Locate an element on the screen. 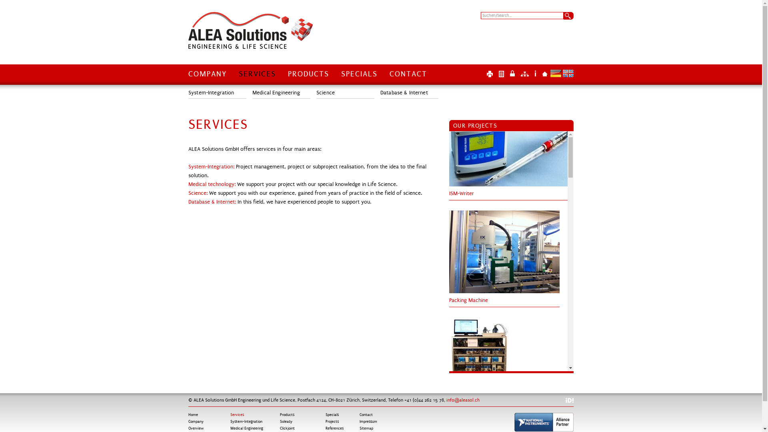 The width and height of the screenshot is (768, 432). Home is located at coordinates (545, 74).